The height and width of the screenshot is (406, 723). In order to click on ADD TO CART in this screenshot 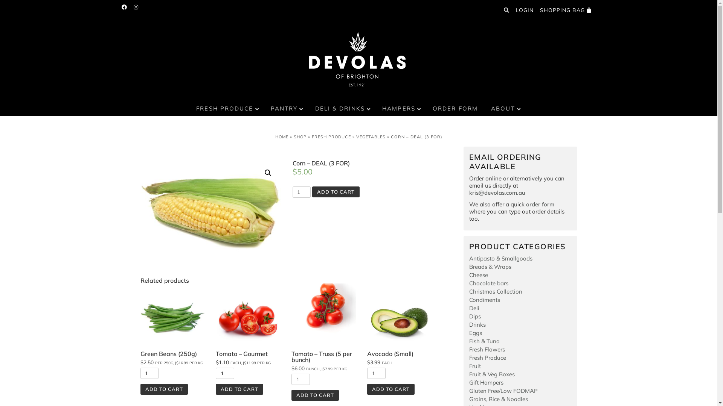, I will do `click(391, 389)`.